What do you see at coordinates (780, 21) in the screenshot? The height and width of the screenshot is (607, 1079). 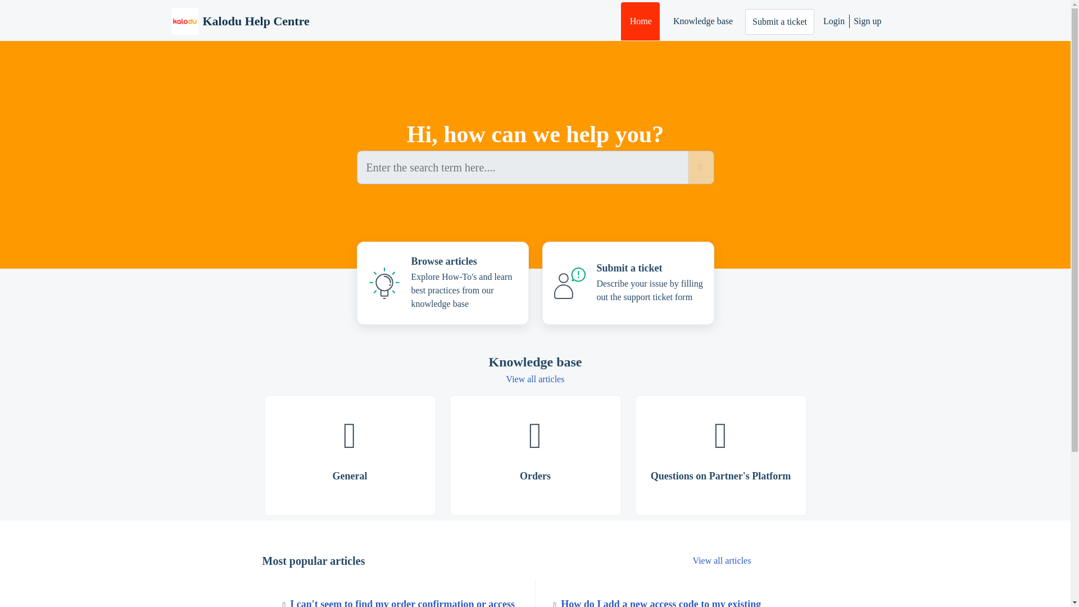 I see `Submit a ticket` at bounding box center [780, 21].